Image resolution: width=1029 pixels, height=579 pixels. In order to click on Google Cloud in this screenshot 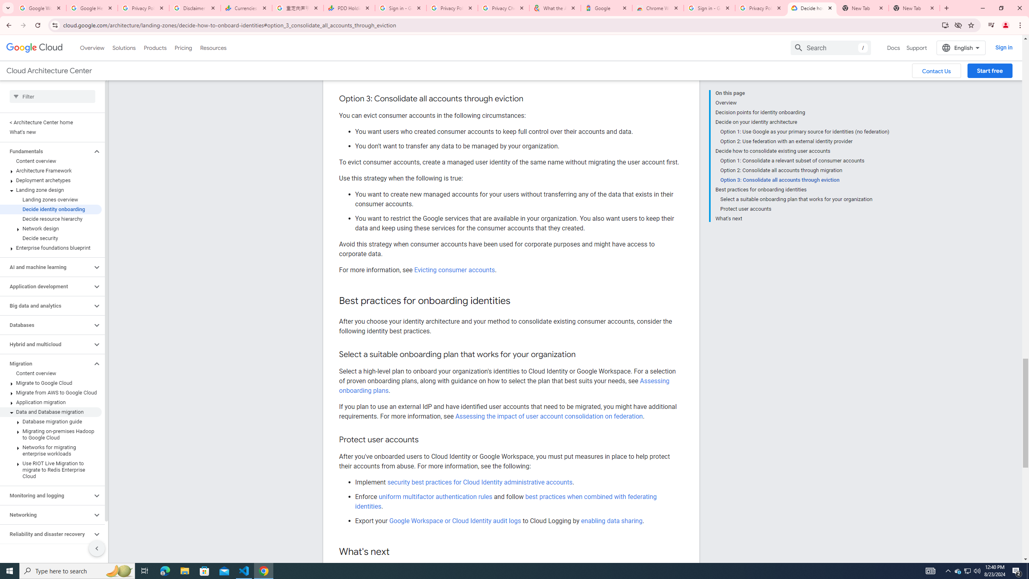, I will do `click(35, 48)`.